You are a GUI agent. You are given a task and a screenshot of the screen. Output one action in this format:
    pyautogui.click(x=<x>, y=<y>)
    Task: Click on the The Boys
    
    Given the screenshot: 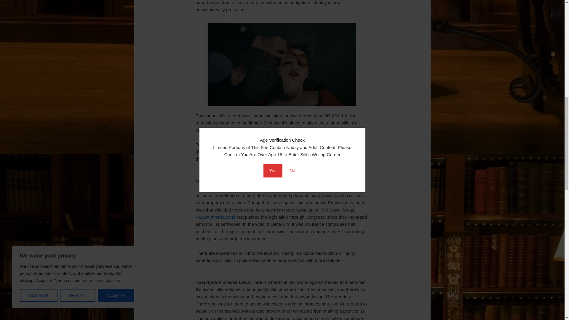 What is the action you would take?
    pyautogui.click(x=206, y=188)
    